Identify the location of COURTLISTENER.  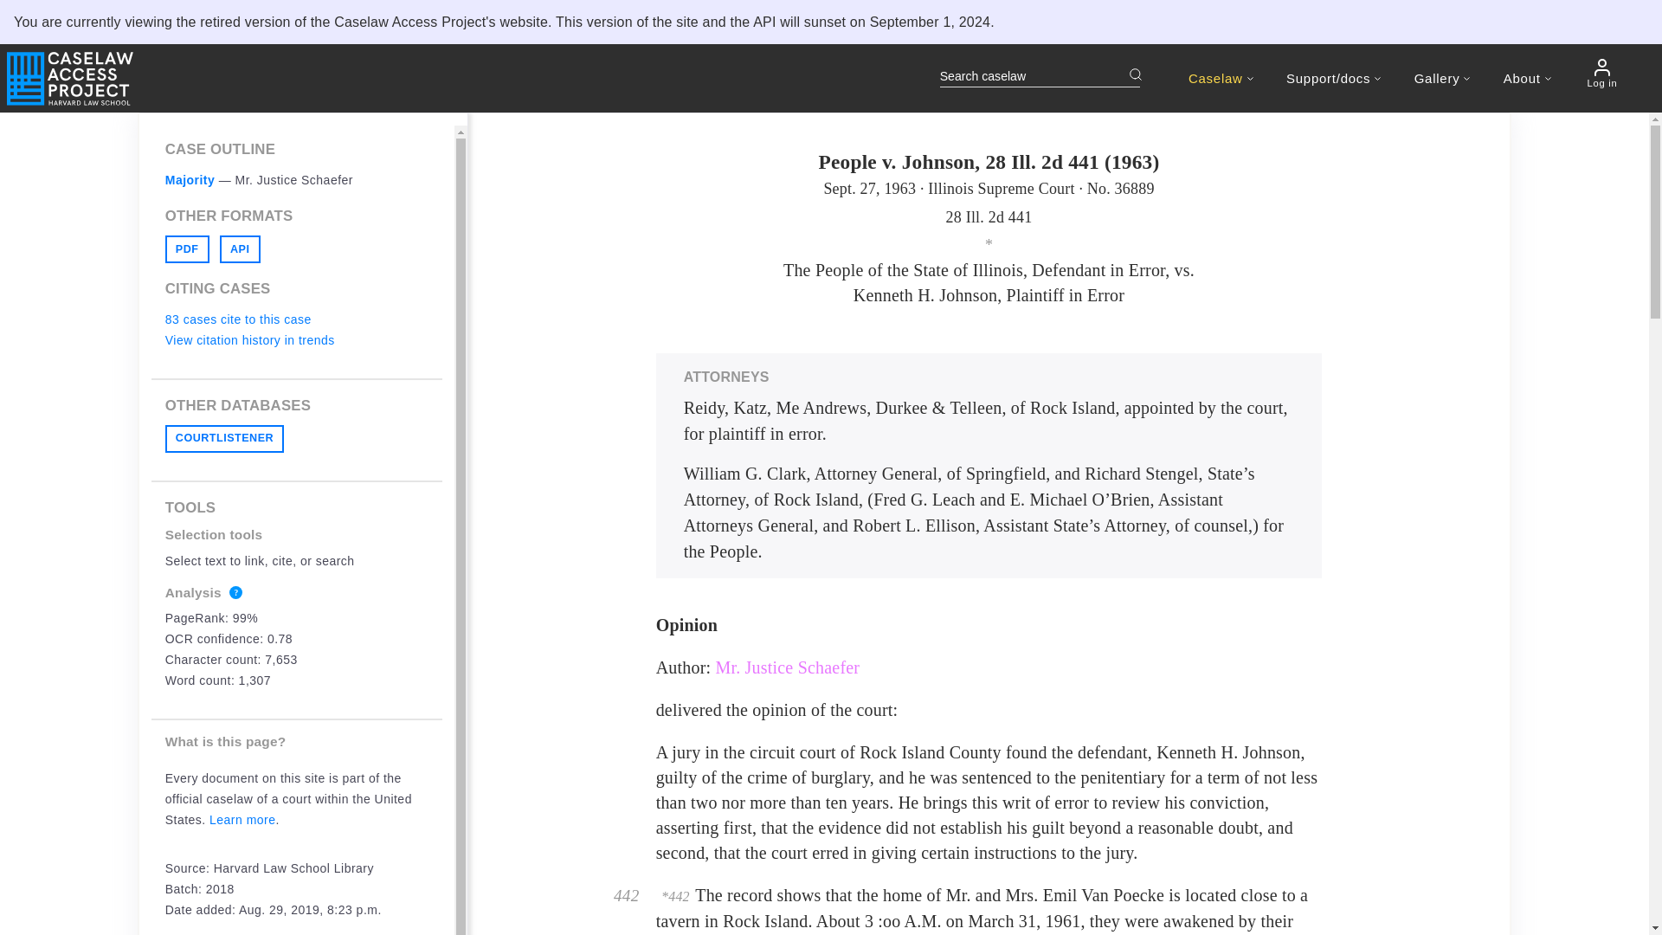
(224, 438).